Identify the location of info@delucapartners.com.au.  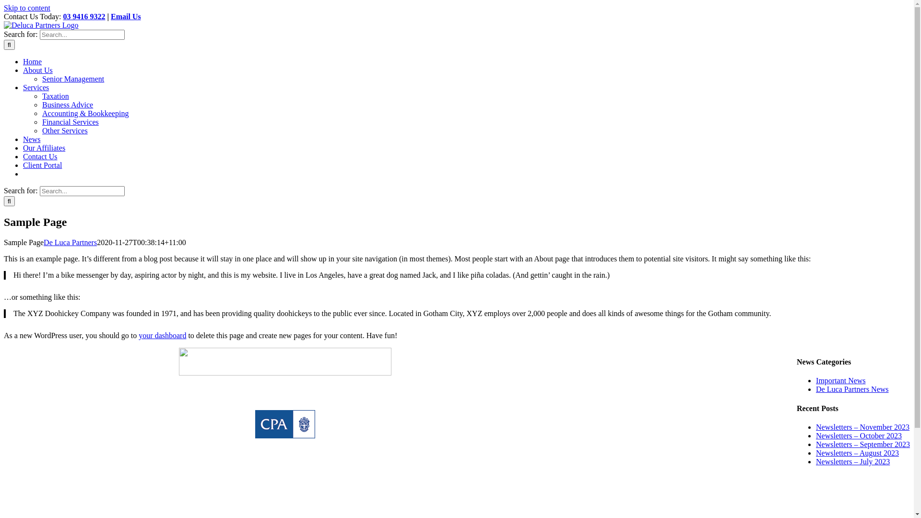
(296, 508).